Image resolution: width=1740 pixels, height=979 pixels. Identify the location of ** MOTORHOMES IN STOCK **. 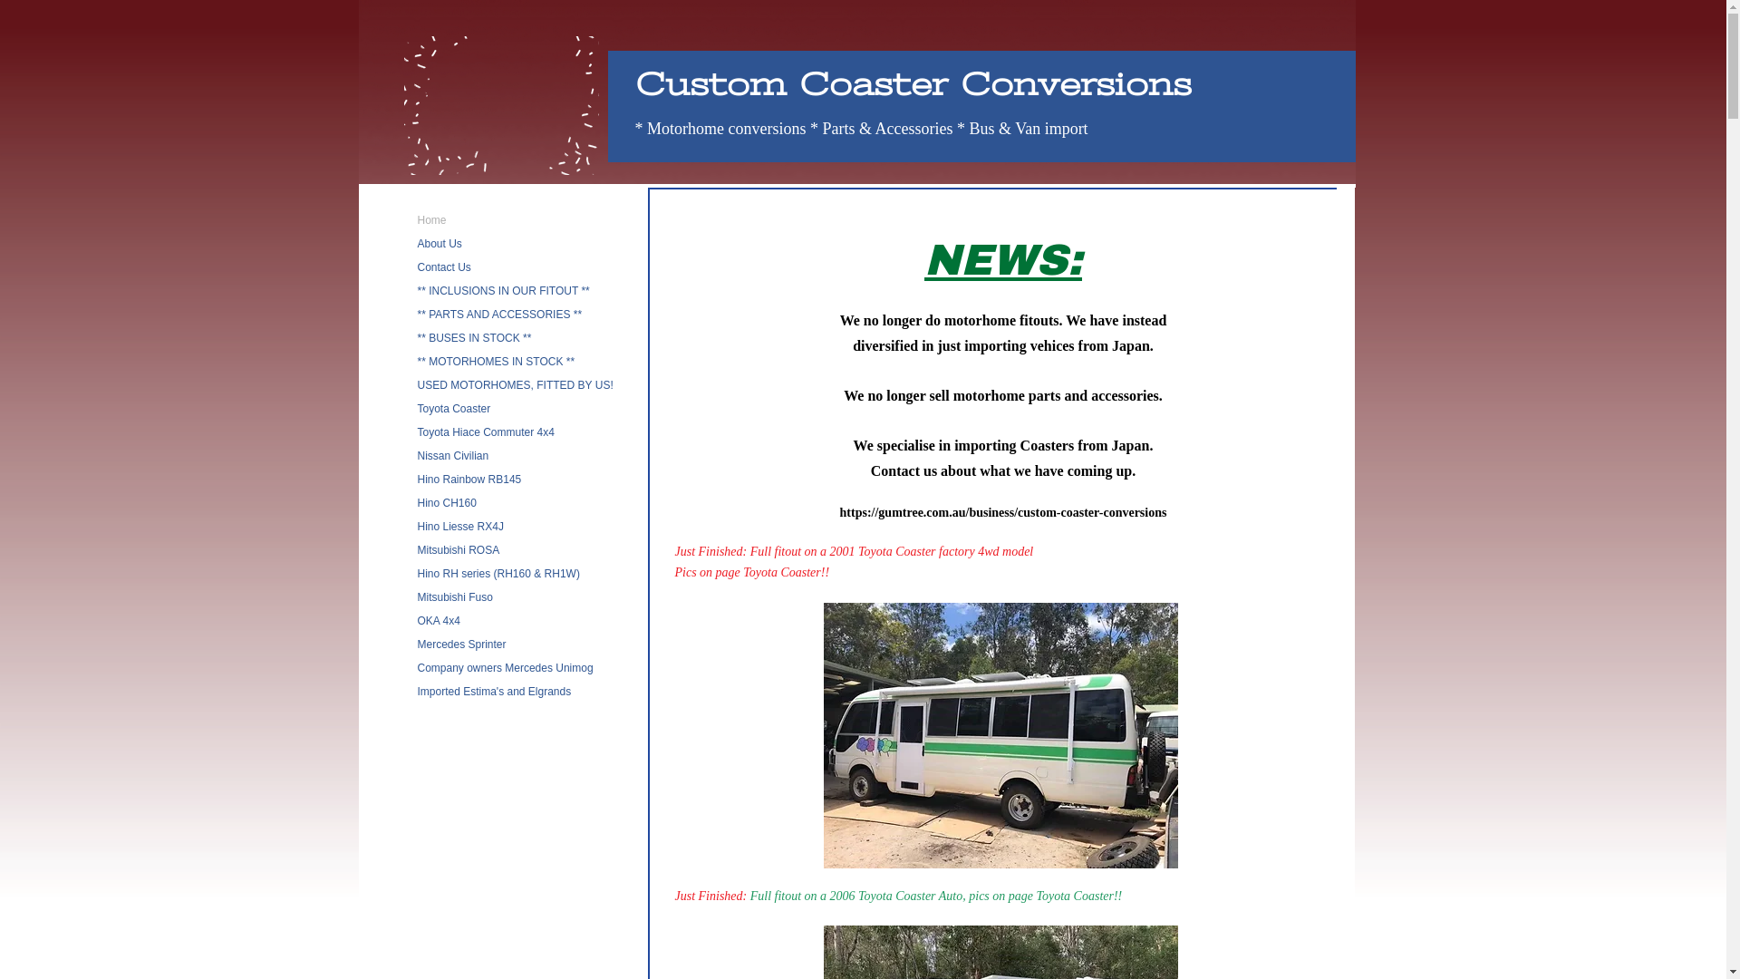
(496, 363).